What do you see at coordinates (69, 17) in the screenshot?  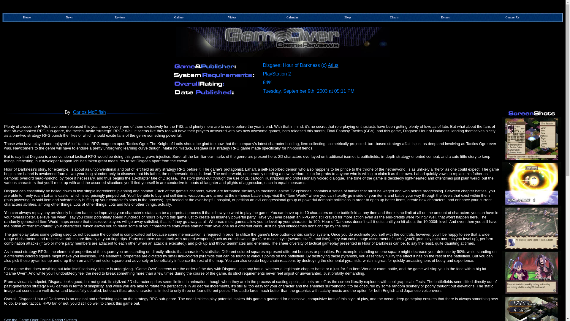 I see `Video Game News` at bounding box center [69, 17].